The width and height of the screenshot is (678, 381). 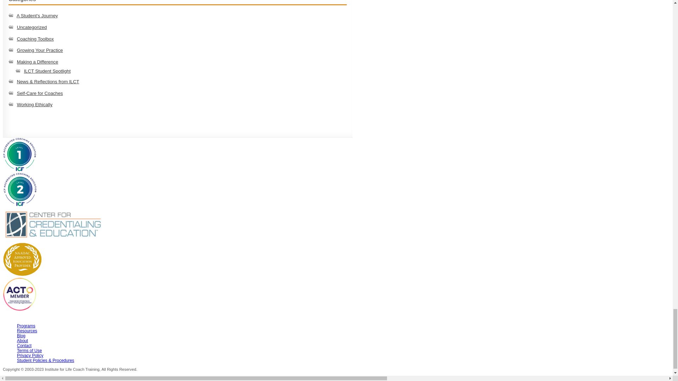 I want to click on Blog, so click(x=21, y=336).